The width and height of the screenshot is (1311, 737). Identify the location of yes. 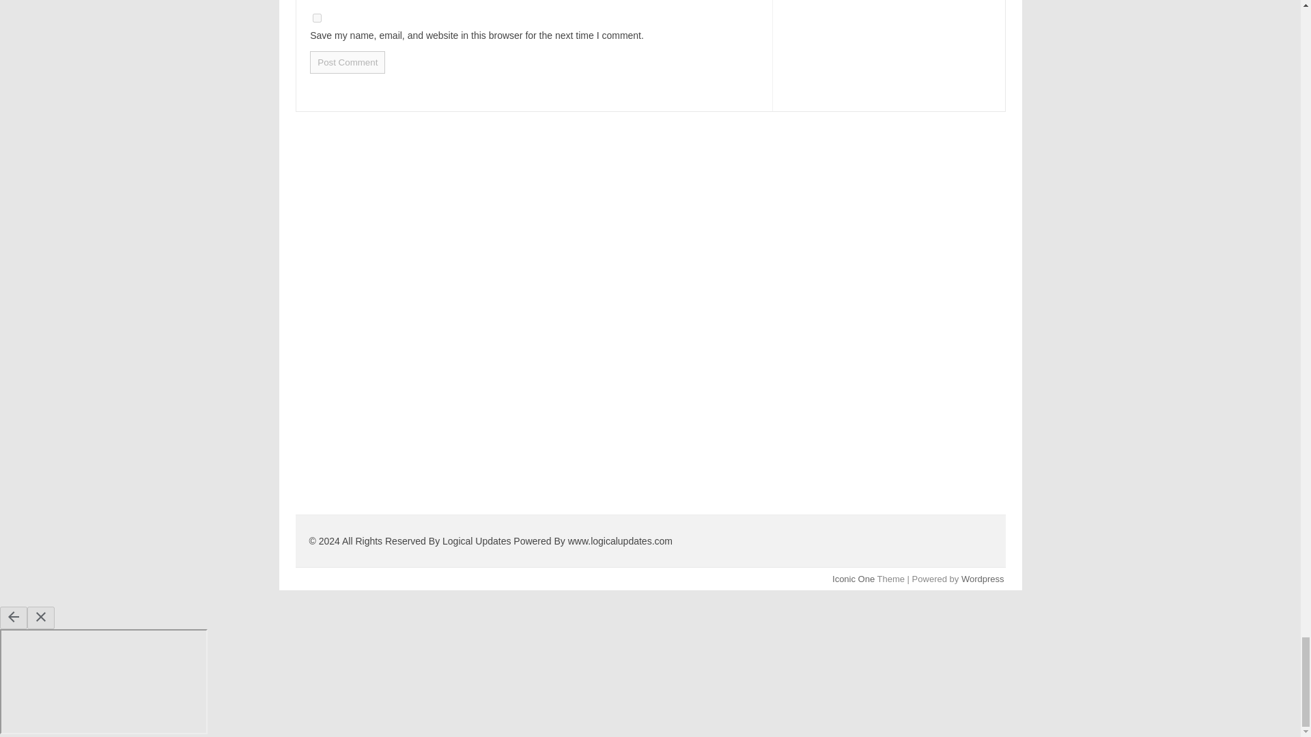
(317, 18).